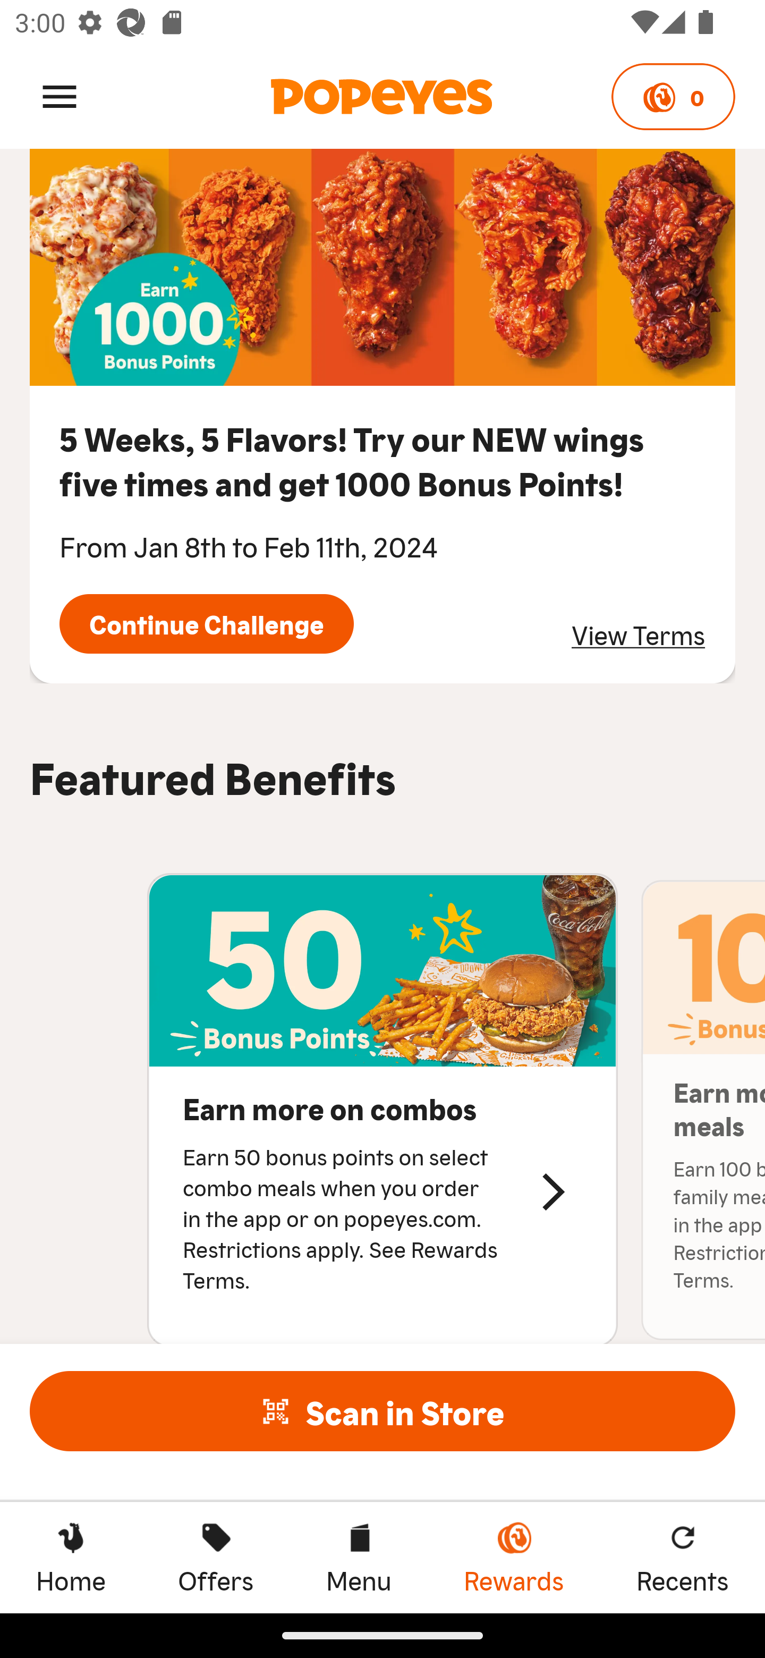 This screenshot has height=1658, width=765. Describe the element at coordinates (71, 1557) in the screenshot. I see `Home Home Home` at that location.